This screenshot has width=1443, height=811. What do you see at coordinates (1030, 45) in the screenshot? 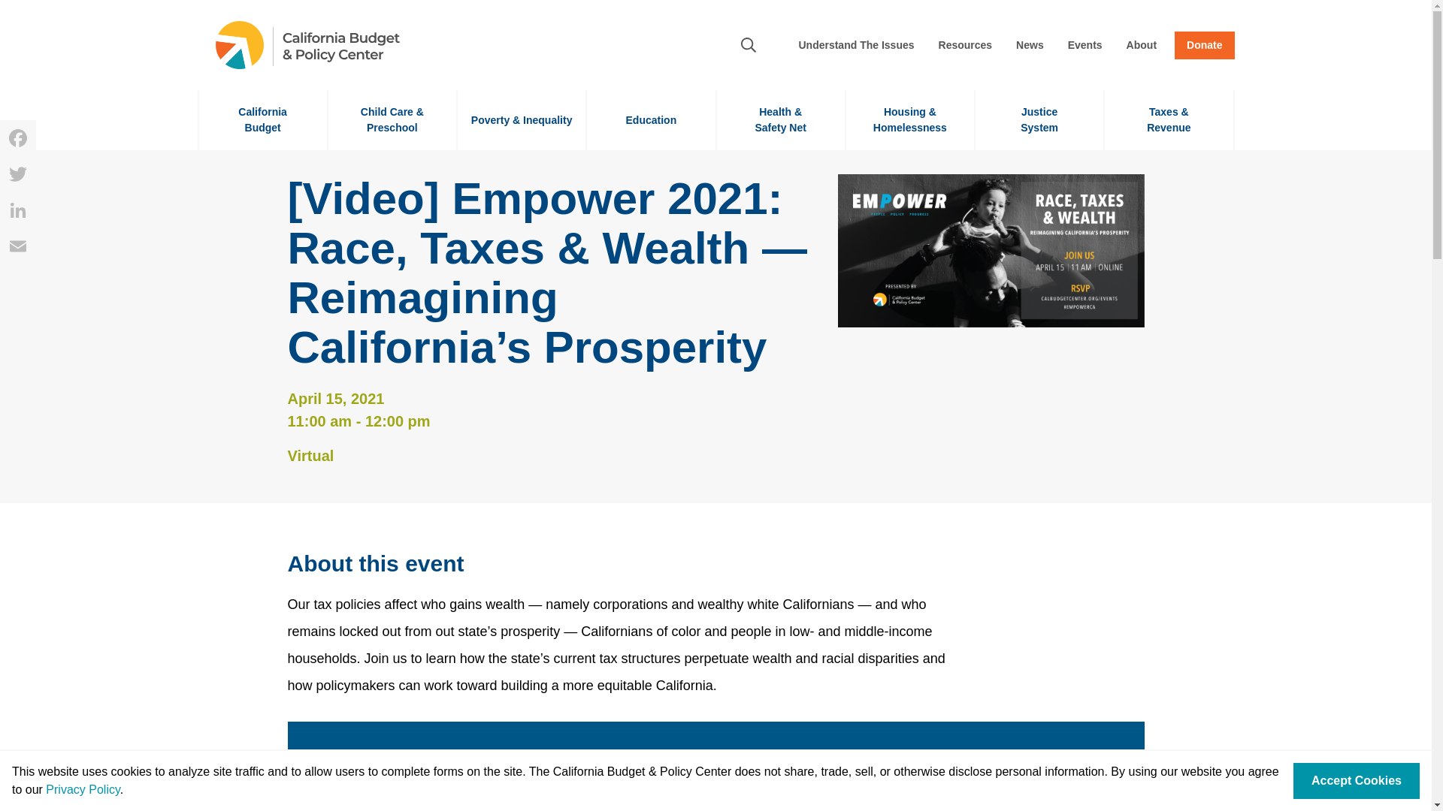
I see `Twitter` at bounding box center [1030, 45].